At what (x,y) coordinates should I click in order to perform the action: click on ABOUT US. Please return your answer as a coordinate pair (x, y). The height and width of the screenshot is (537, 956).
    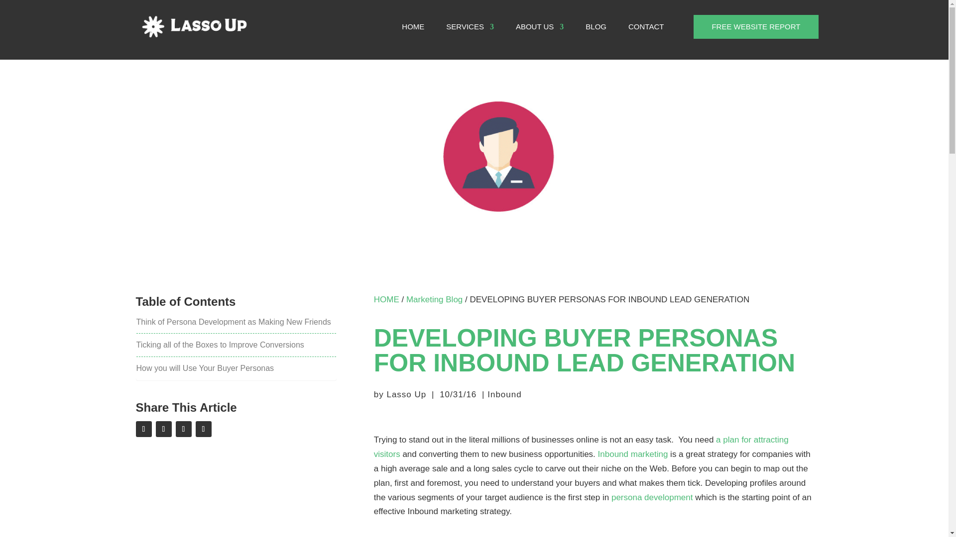
    Looking at the image, I should click on (540, 27).